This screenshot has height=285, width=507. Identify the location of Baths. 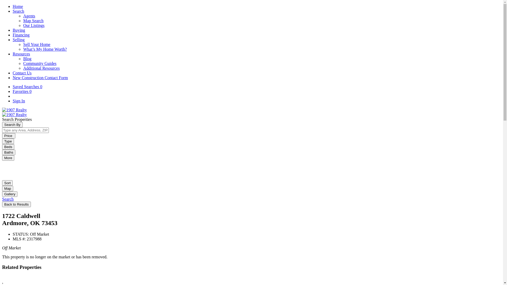
(9, 153).